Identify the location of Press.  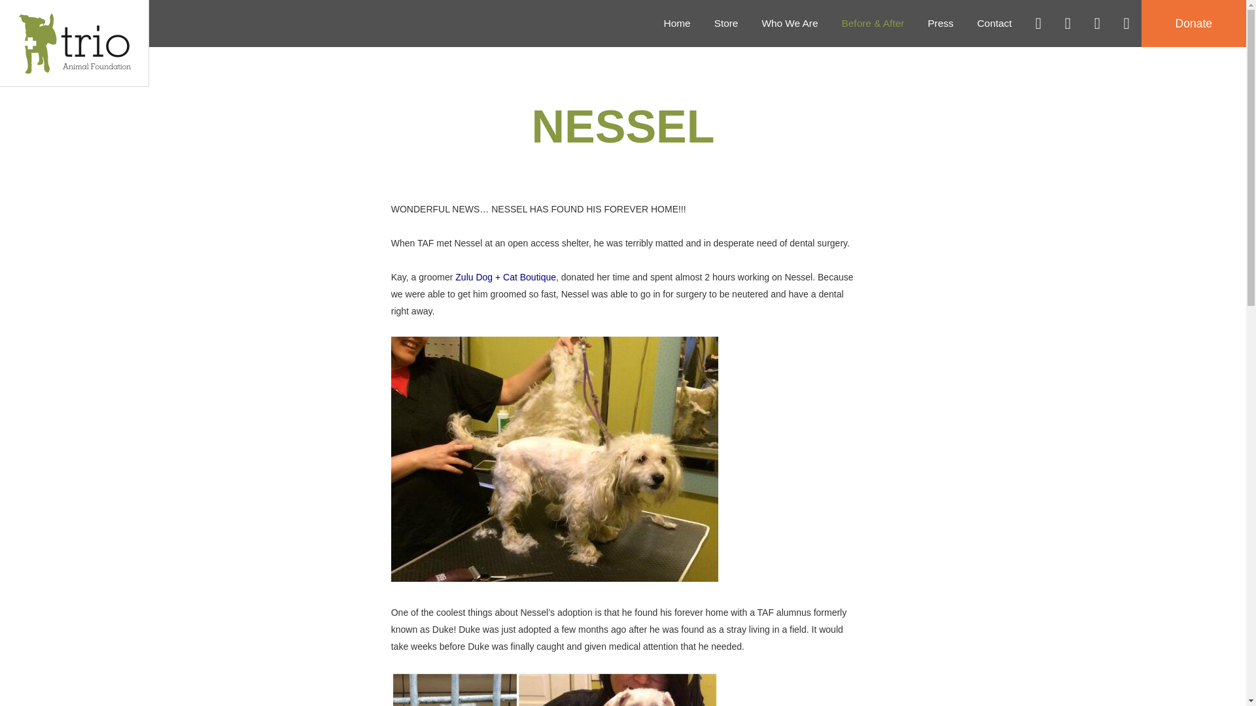
(939, 24).